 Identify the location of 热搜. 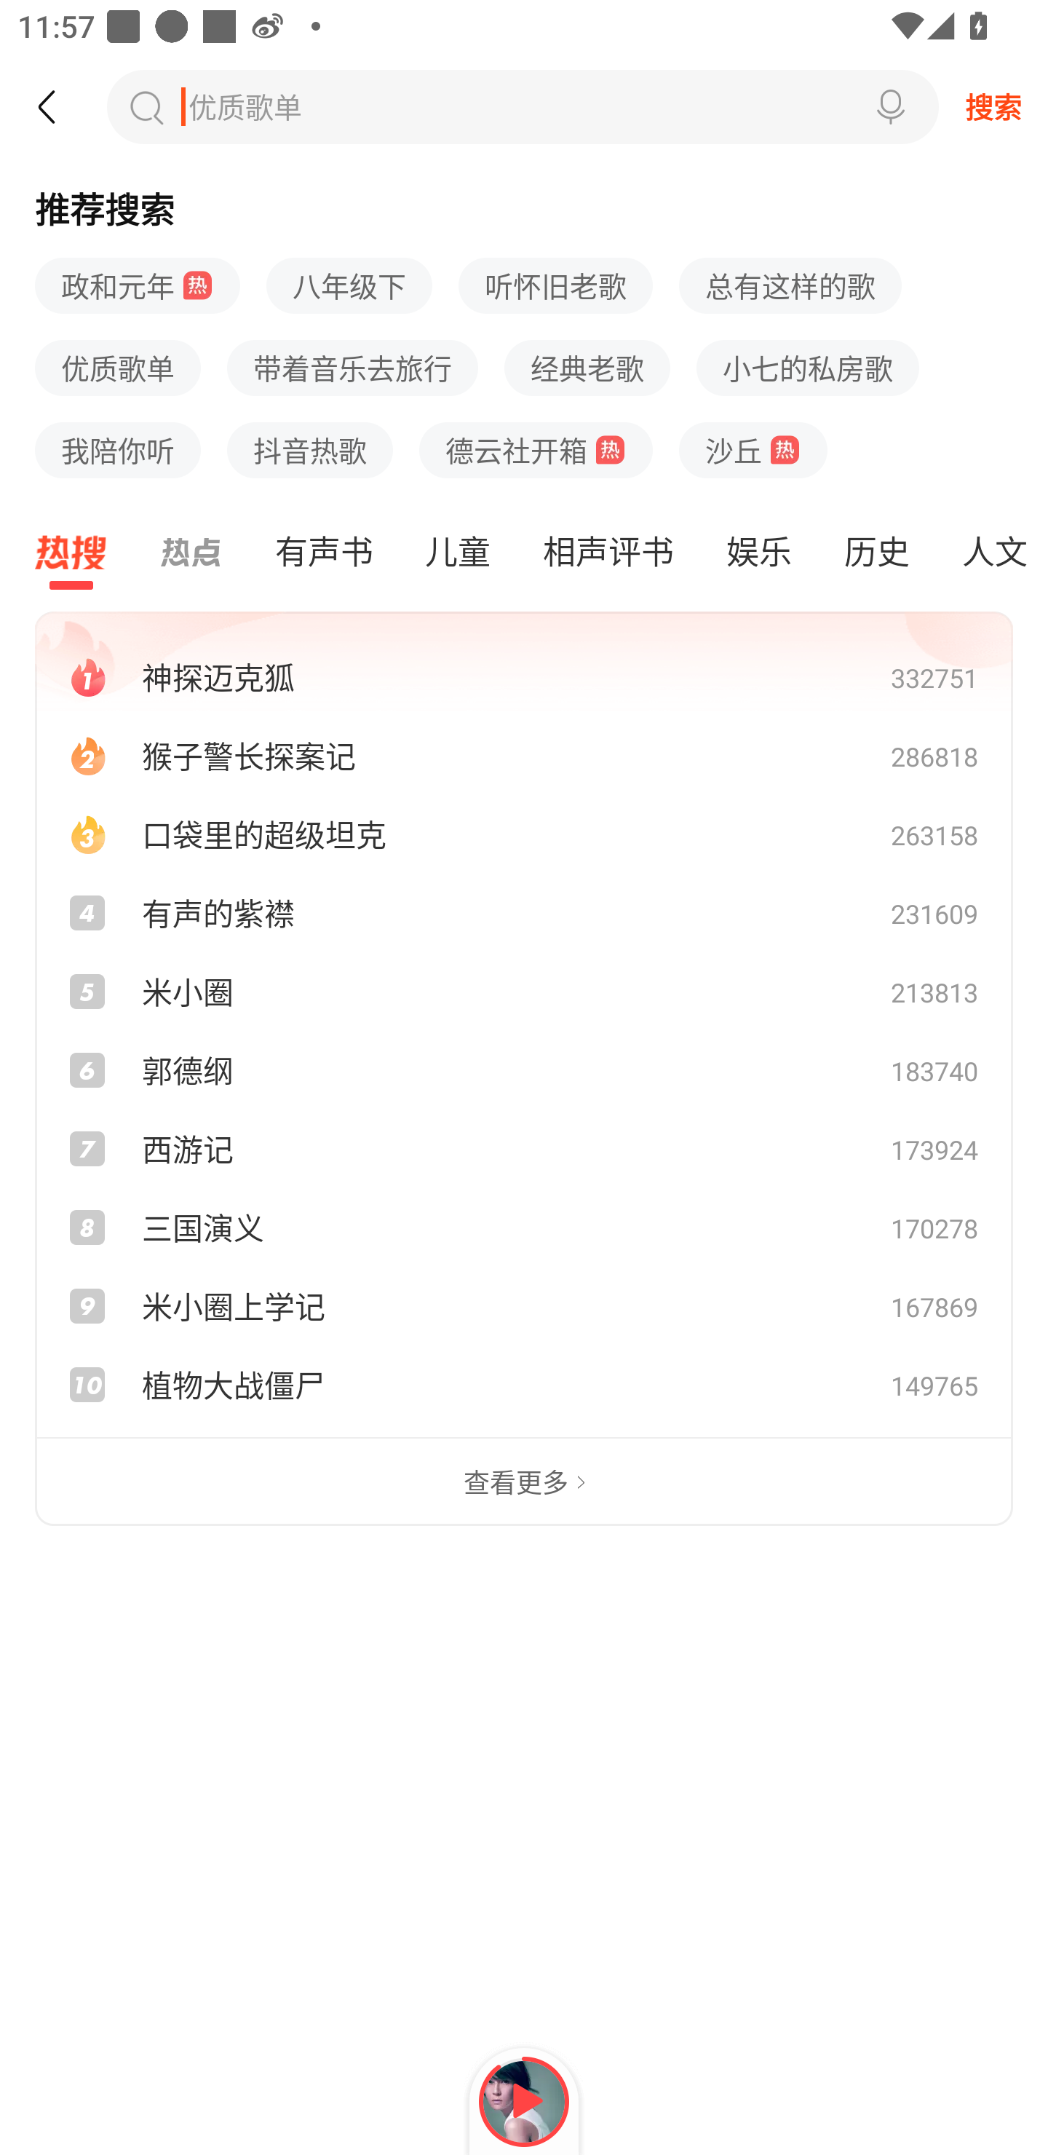
(71, 552).